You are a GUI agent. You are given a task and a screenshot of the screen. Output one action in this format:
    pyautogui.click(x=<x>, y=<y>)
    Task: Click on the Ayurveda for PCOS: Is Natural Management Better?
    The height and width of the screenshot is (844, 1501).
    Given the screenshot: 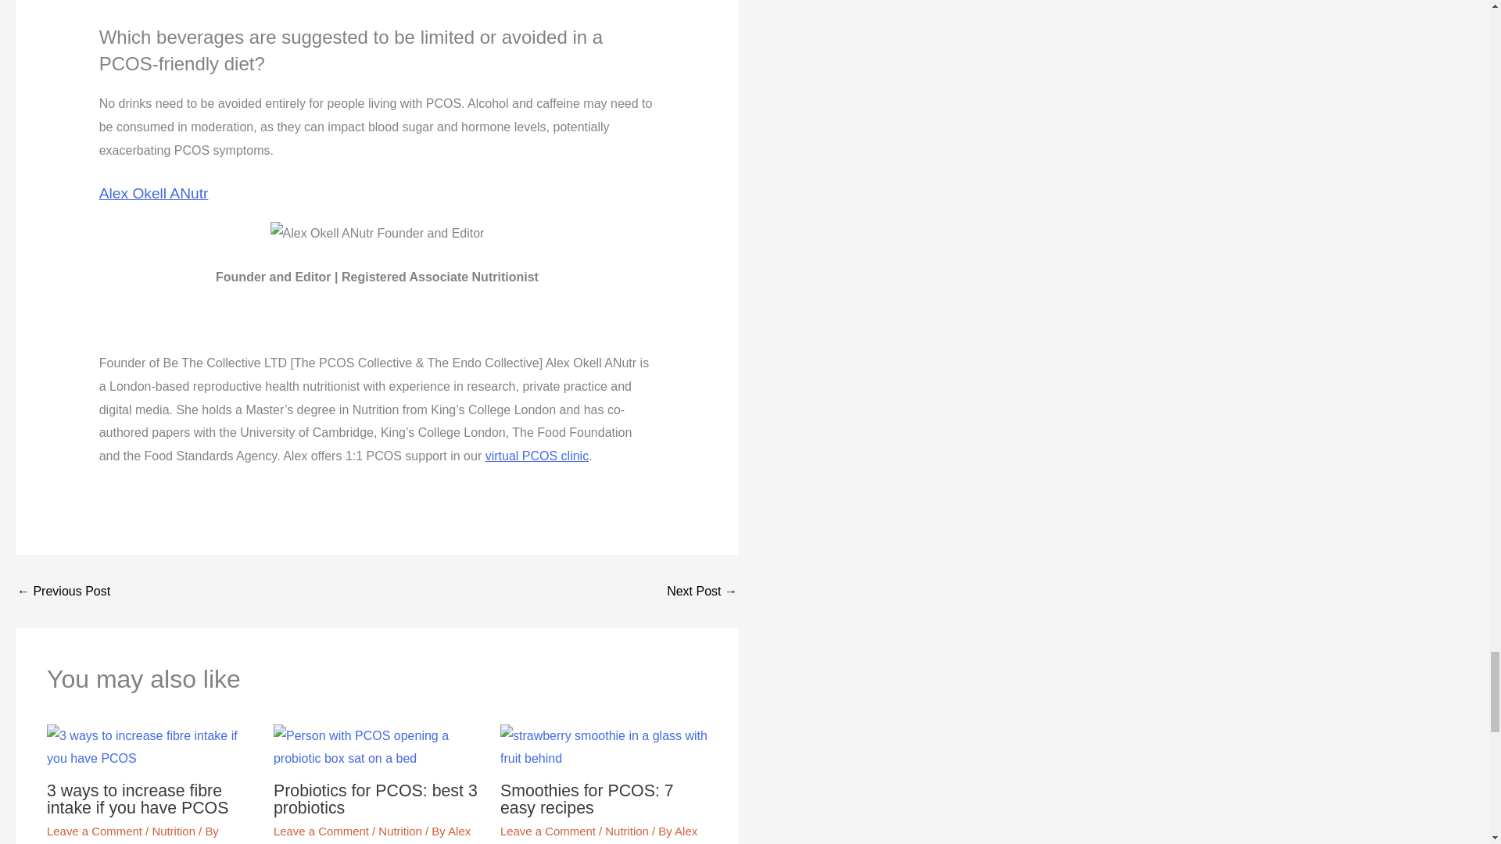 What is the action you would take?
    pyautogui.click(x=701, y=591)
    